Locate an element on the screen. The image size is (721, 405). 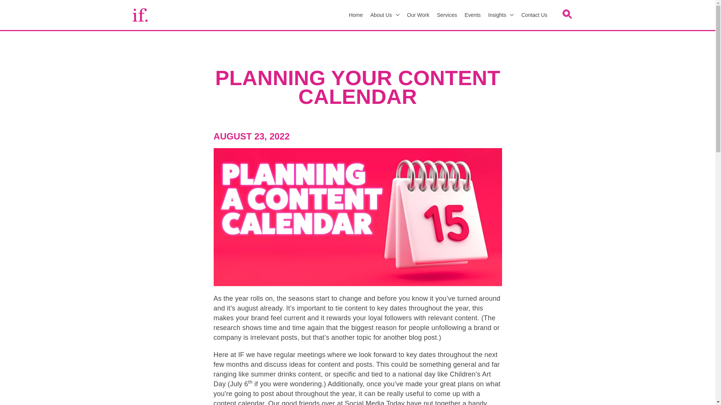
Events is located at coordinates (472, 15).